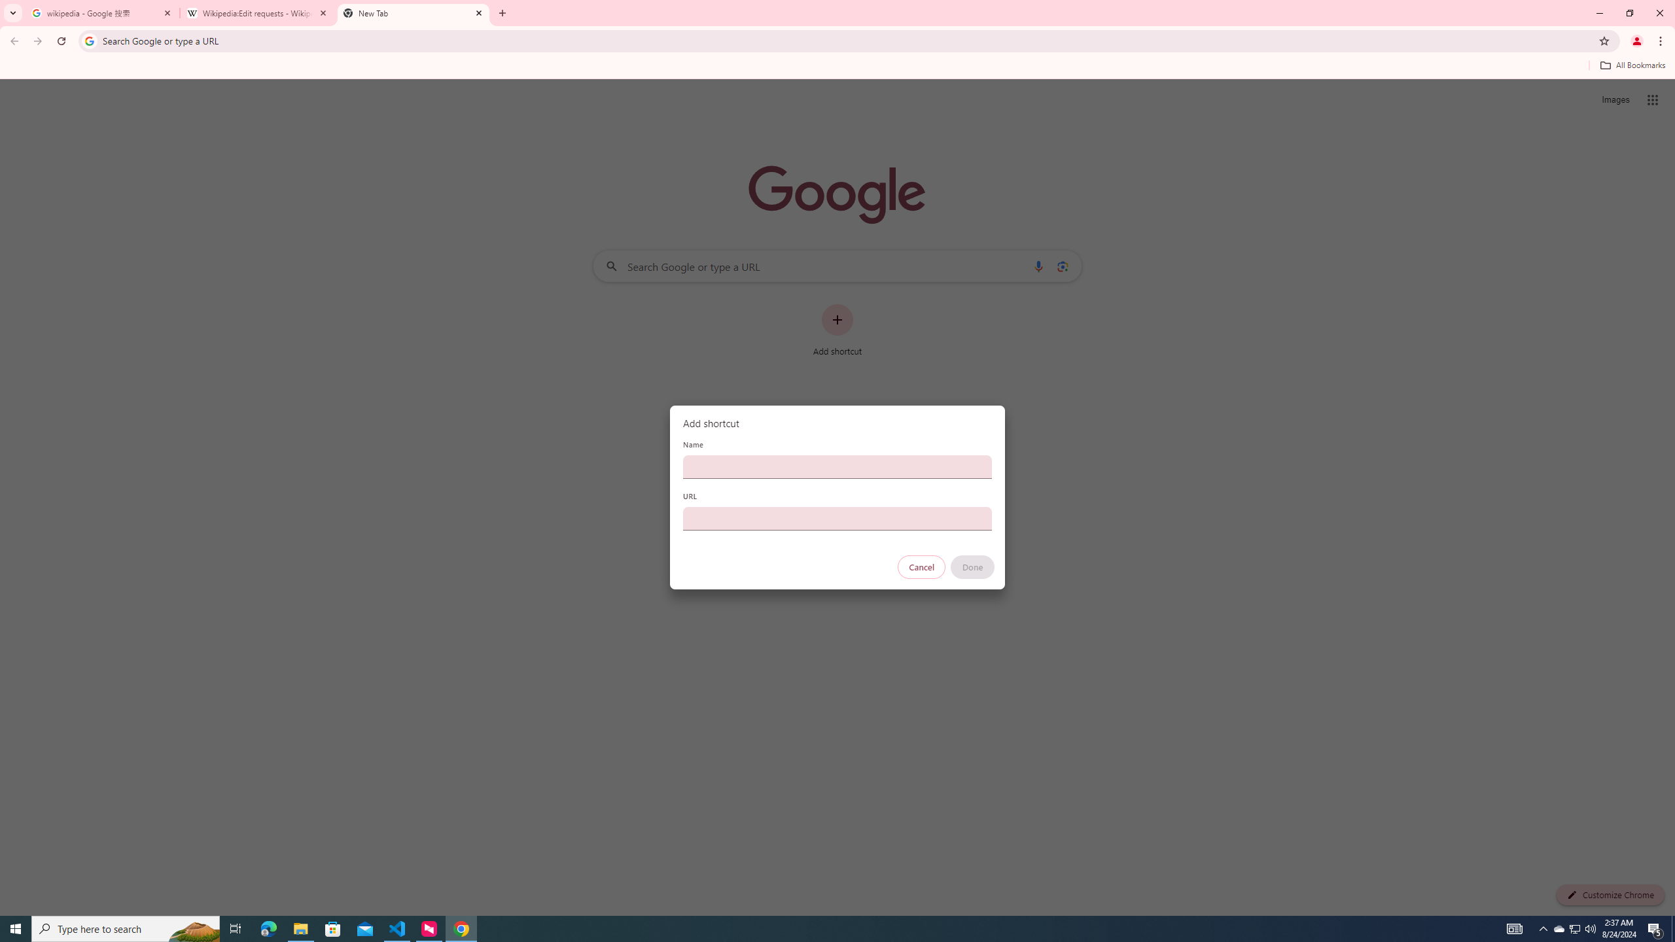  Describe the element at coordinates (1632, 65) in the screenshot. I see `All Bookmarks` at that location.